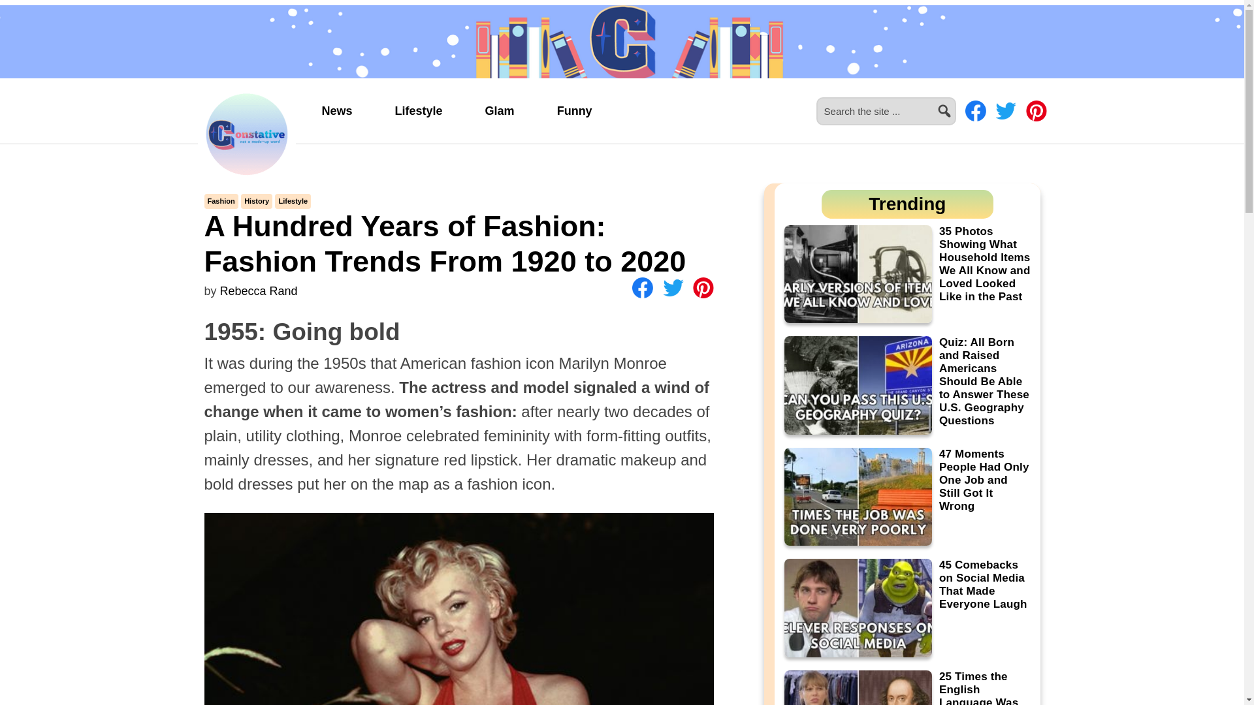 The image size is (1254, 705). I want to click on Rebecca Rand, so click(259, 291).